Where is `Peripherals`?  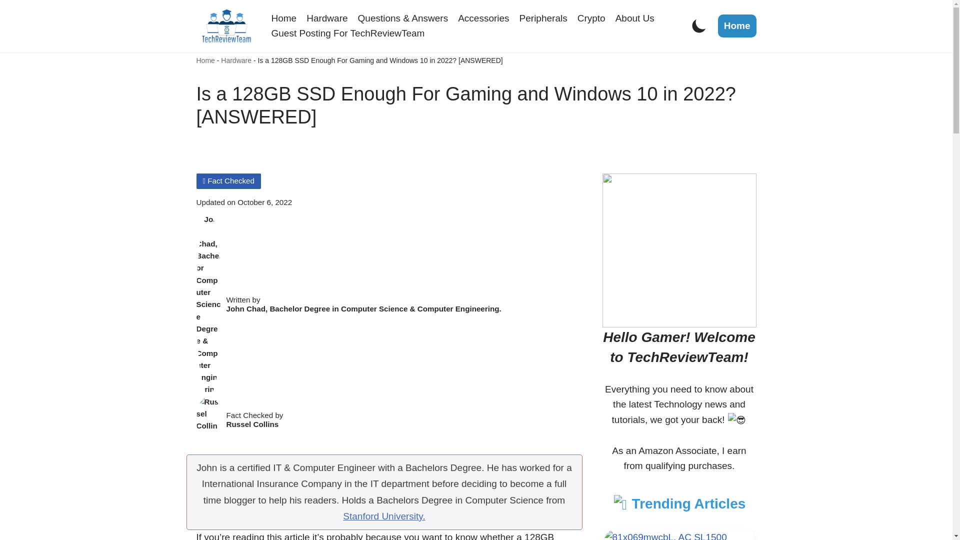
Peripherals is located at coordinates (543, 18).